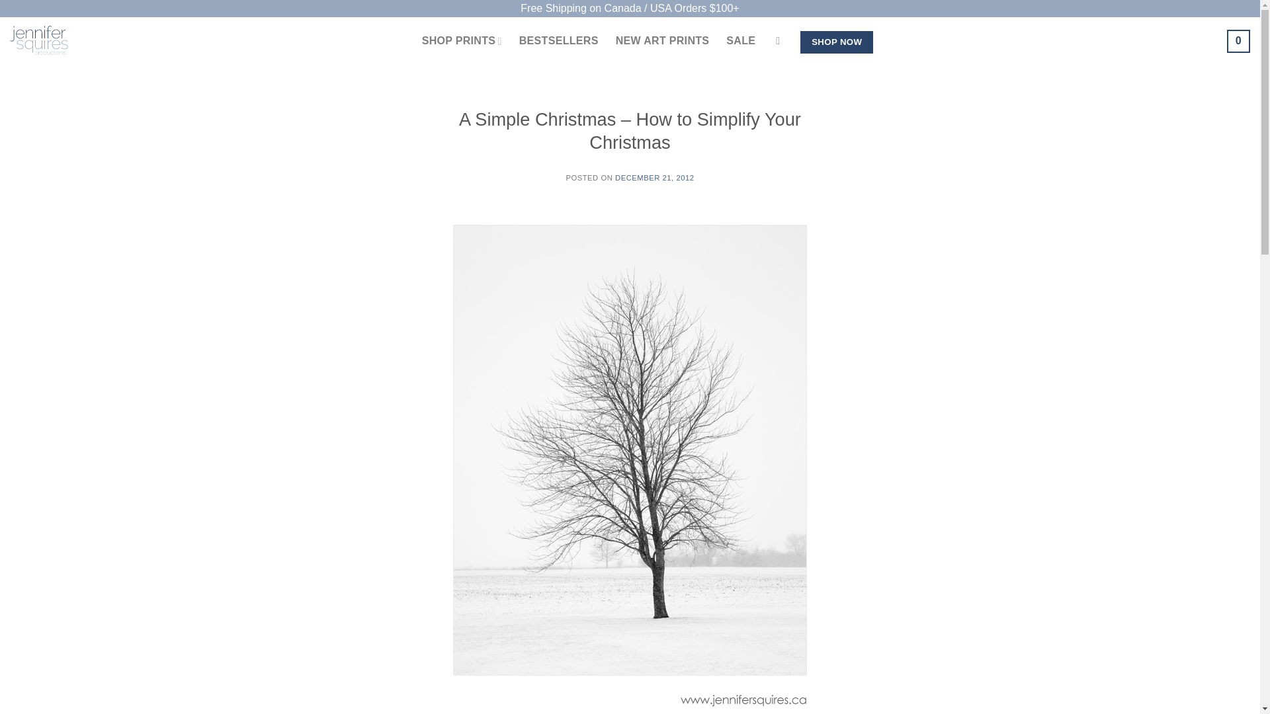 The width and height of the screenshot is (1270, 714). Describe the element at coordinates (836, 42) in the screenshot. I see `SHOP NOW` at that location.